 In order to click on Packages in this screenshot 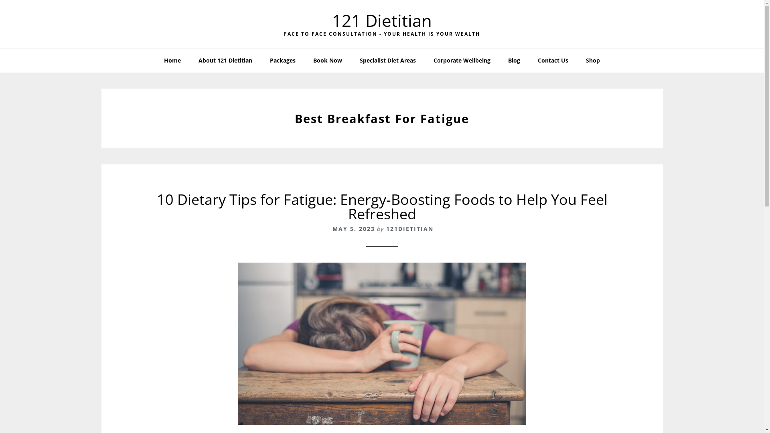, I will do `click(283, 61)`.